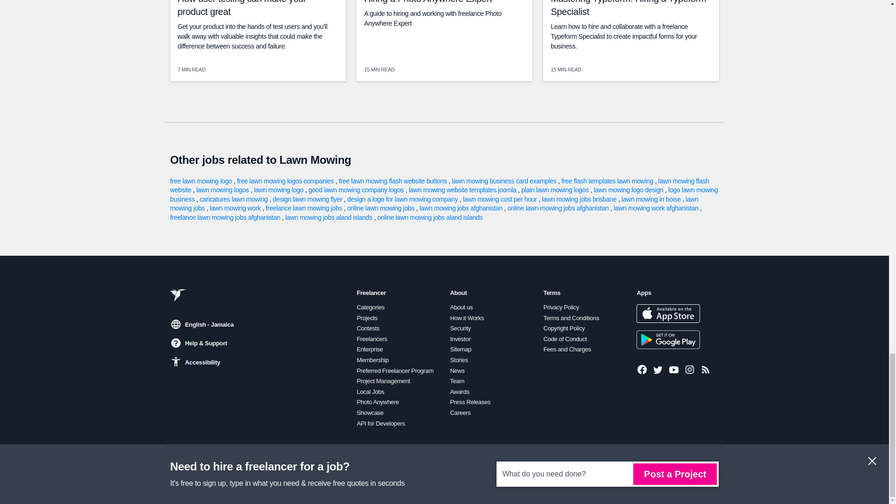  What do you see at coordinates (642, 369) in the screenshot?
I see `Freelancer on Facebook` at bounding box center [642, 369].